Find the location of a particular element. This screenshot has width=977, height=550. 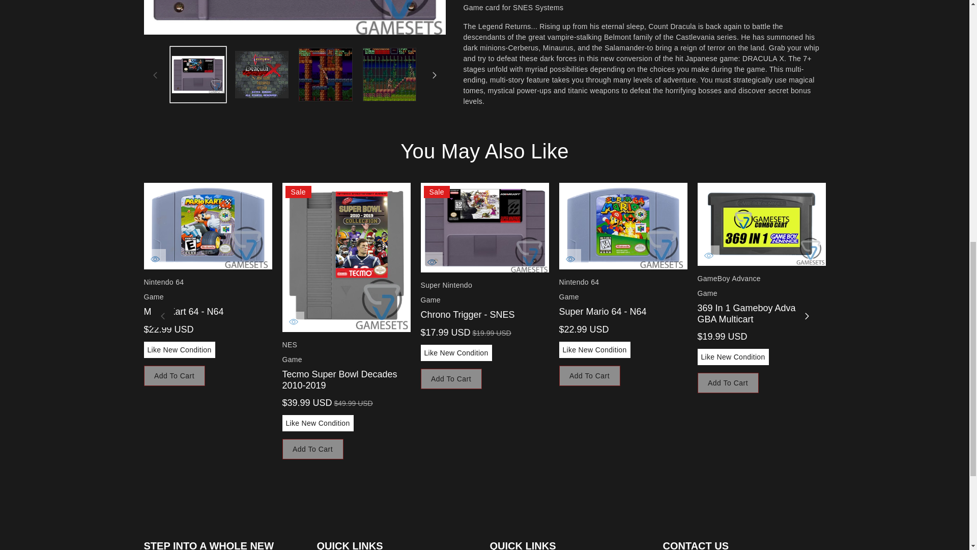

Mario Kart 64 - N64 is located at coordinates (208, 226).